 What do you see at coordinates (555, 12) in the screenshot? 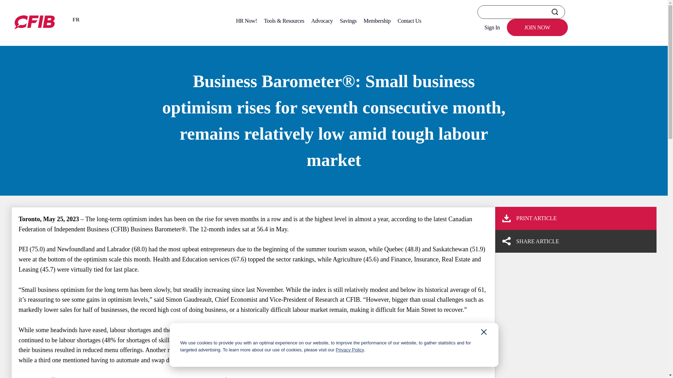
I see `Search` at bounding box center [555, 12].